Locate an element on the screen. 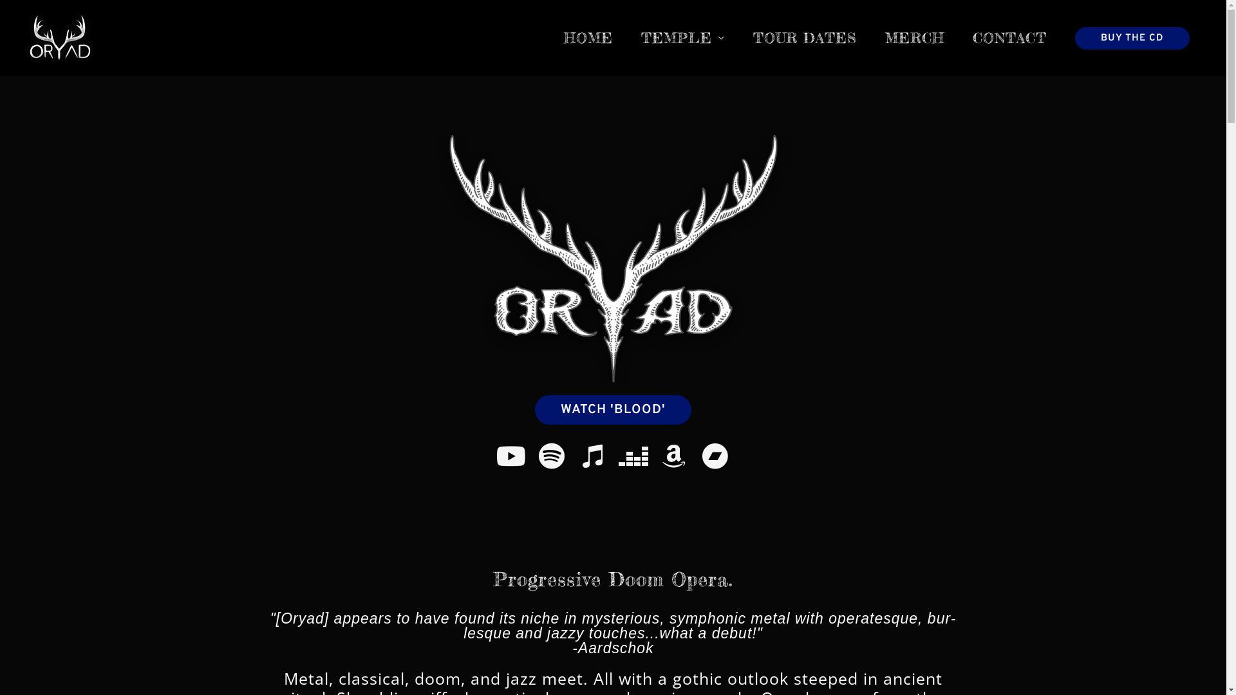  WATCH 'BLOOD' is located at coordinates (613, 410).